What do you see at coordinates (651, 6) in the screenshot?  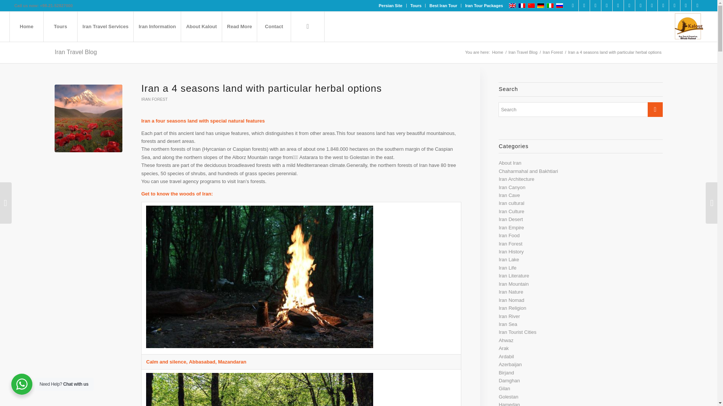 I see `500px` at bounding box center [651, 6].